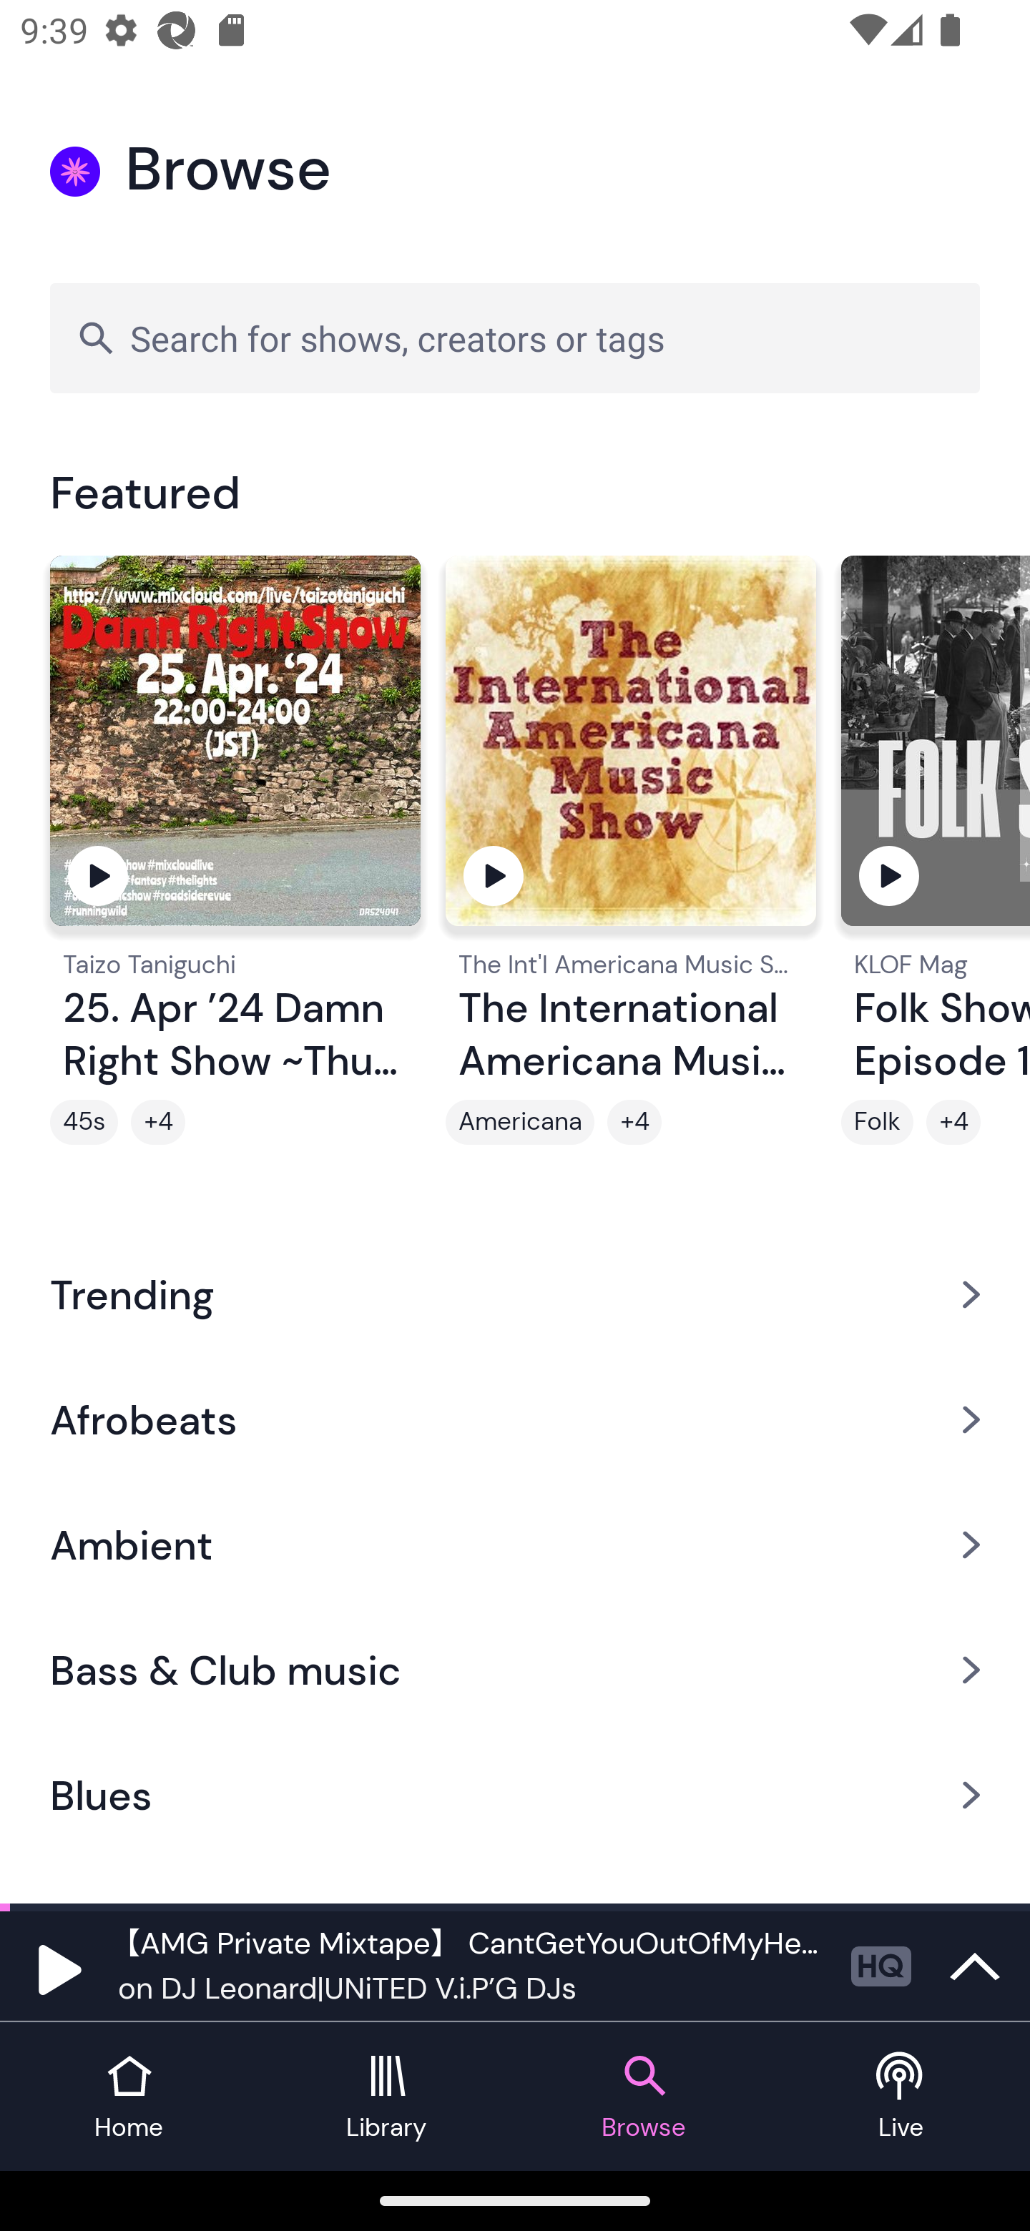 The image size is (1030, 2231). Describe the element at coordinates (644, 2097) in the screenshot. I see `Browse tab Browse` at that location.